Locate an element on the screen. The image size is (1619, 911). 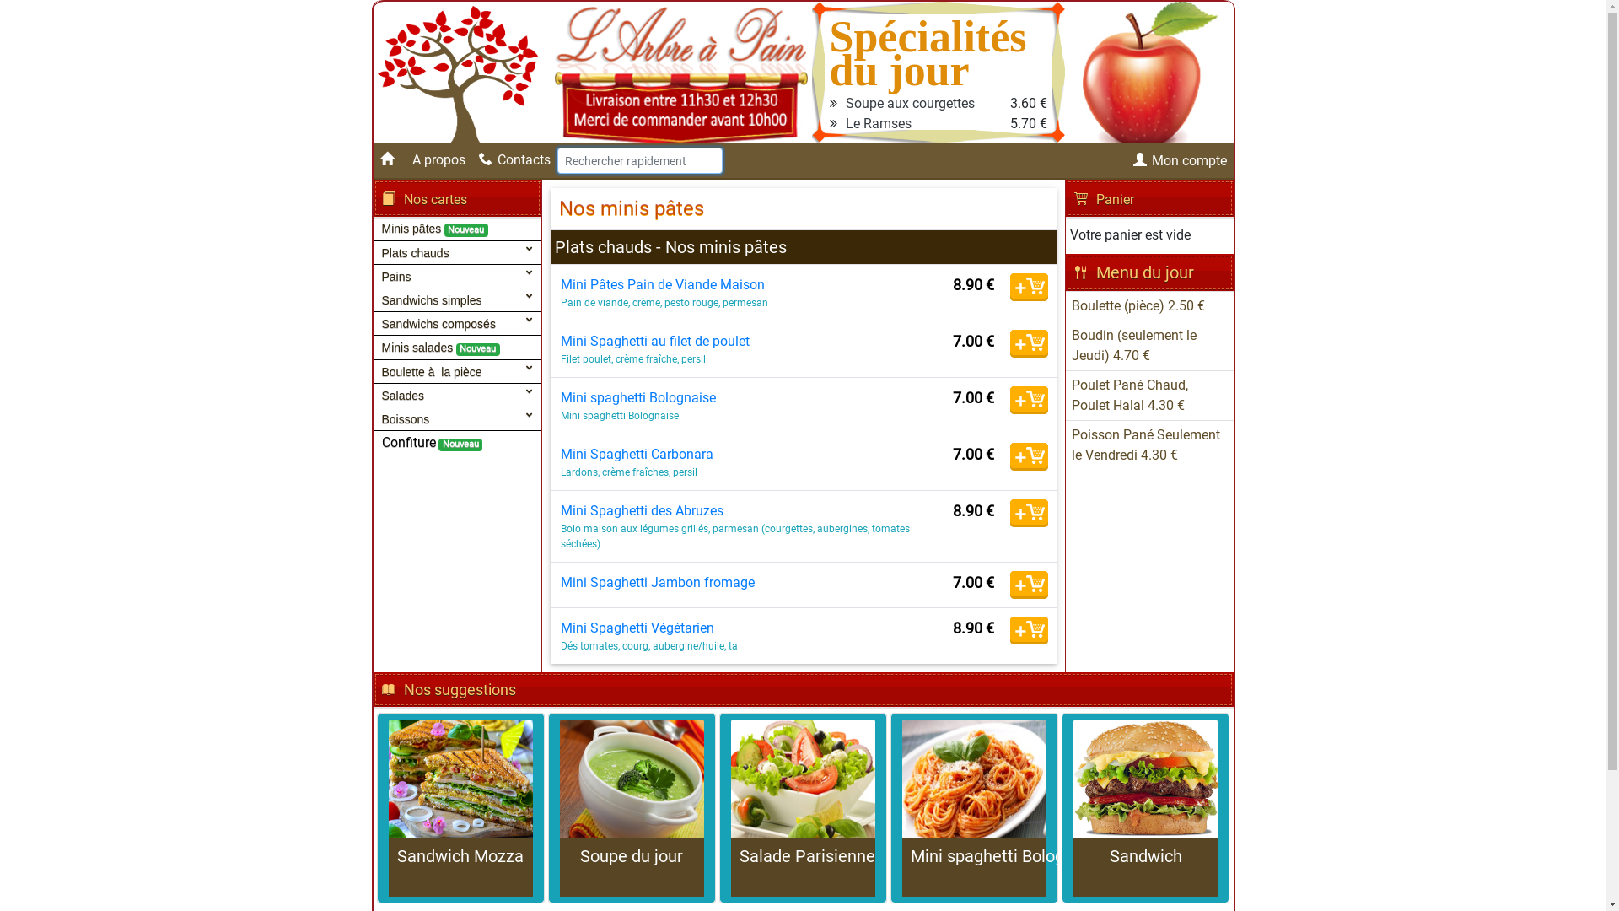
Mon compte is located at coordinates (1181, 160).